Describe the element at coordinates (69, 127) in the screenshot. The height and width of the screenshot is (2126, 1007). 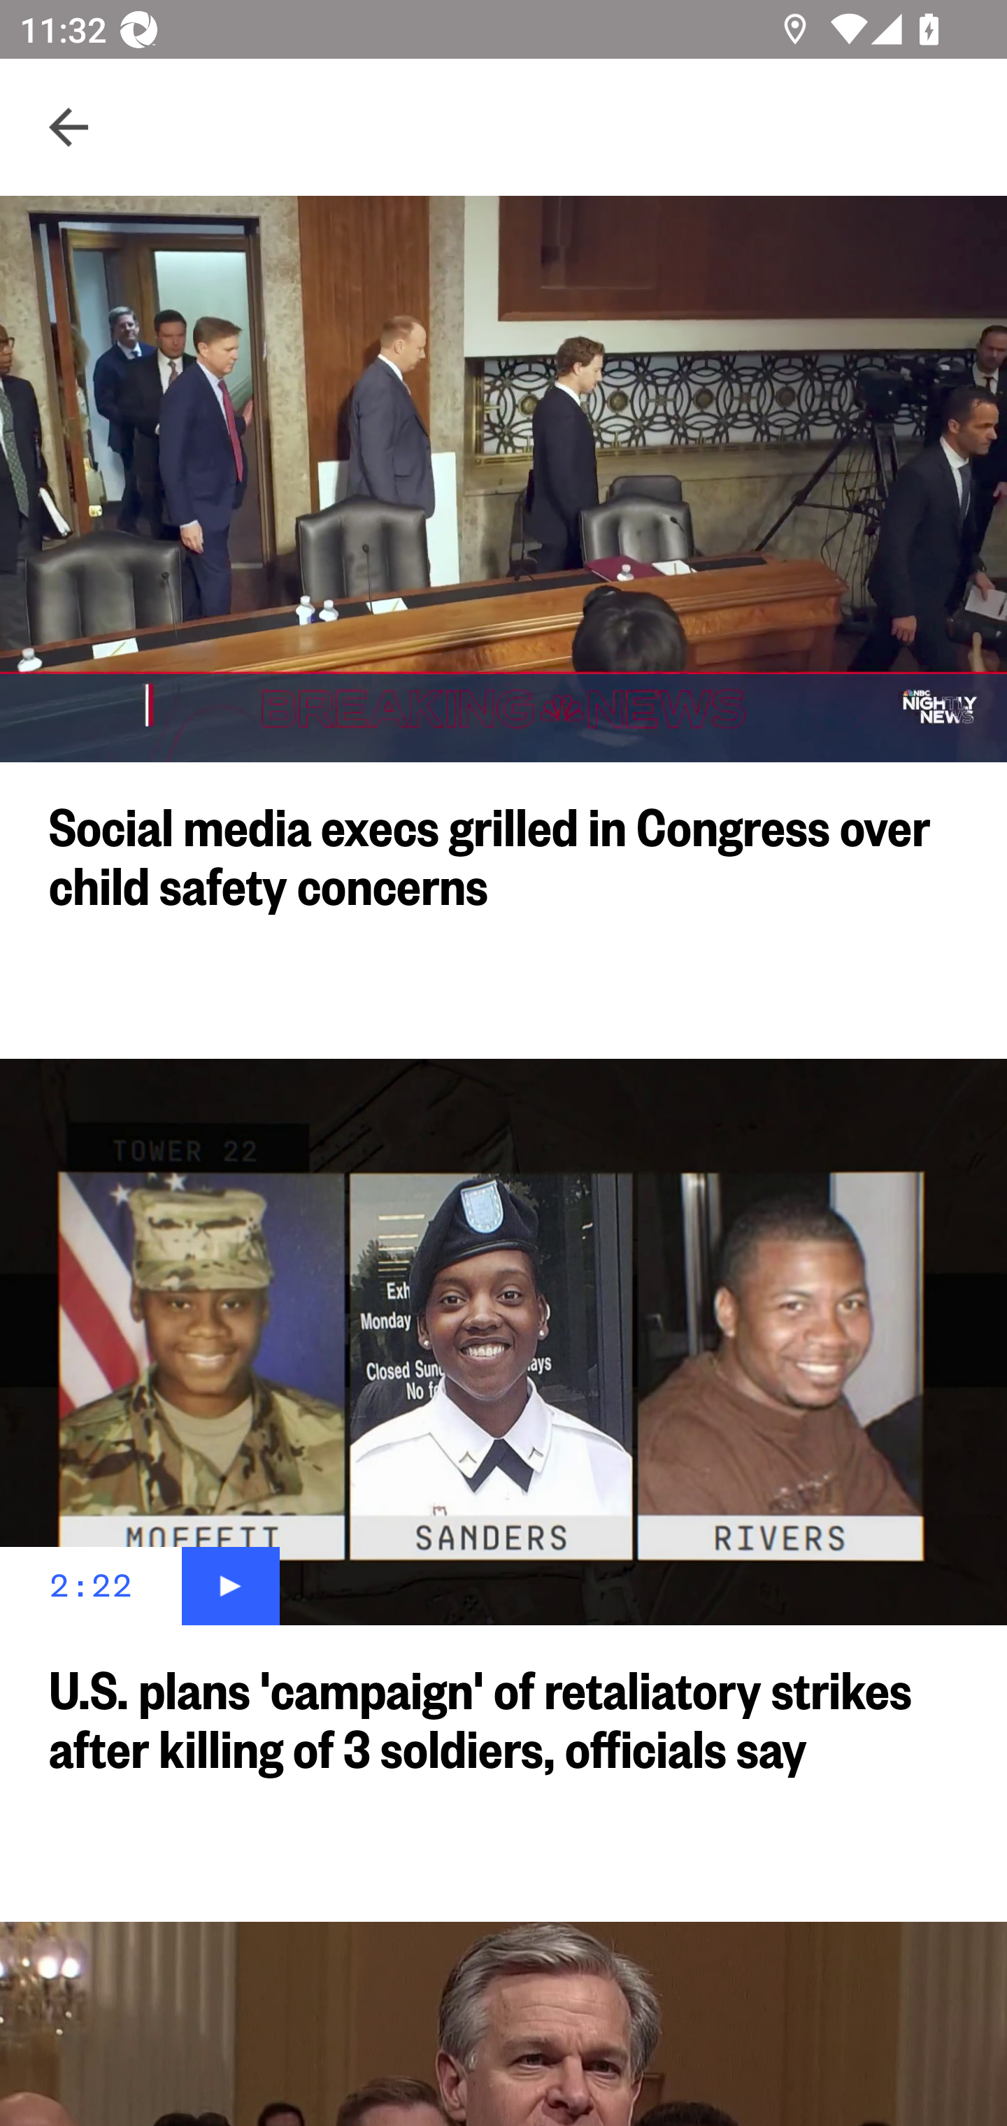
I see `Navigate up` at that location.